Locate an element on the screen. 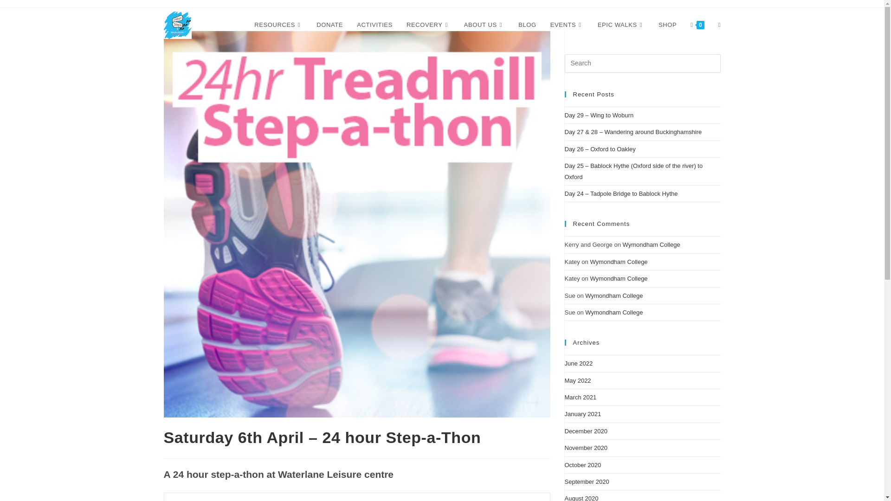 The width and height of the screenshot is (891, 501). EVENTS is located at coordinates (567, 25).